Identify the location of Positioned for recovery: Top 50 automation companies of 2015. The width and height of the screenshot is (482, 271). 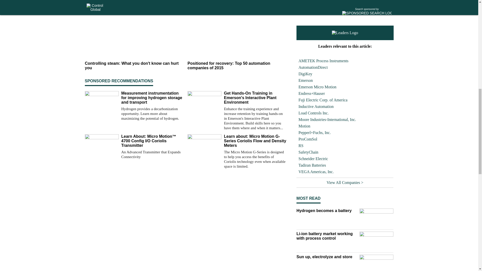
(237, 66).